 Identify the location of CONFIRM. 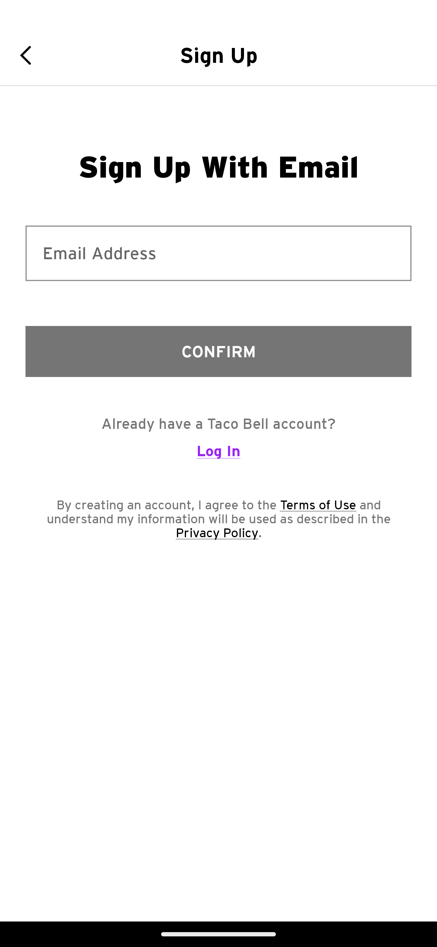
(218, 351).